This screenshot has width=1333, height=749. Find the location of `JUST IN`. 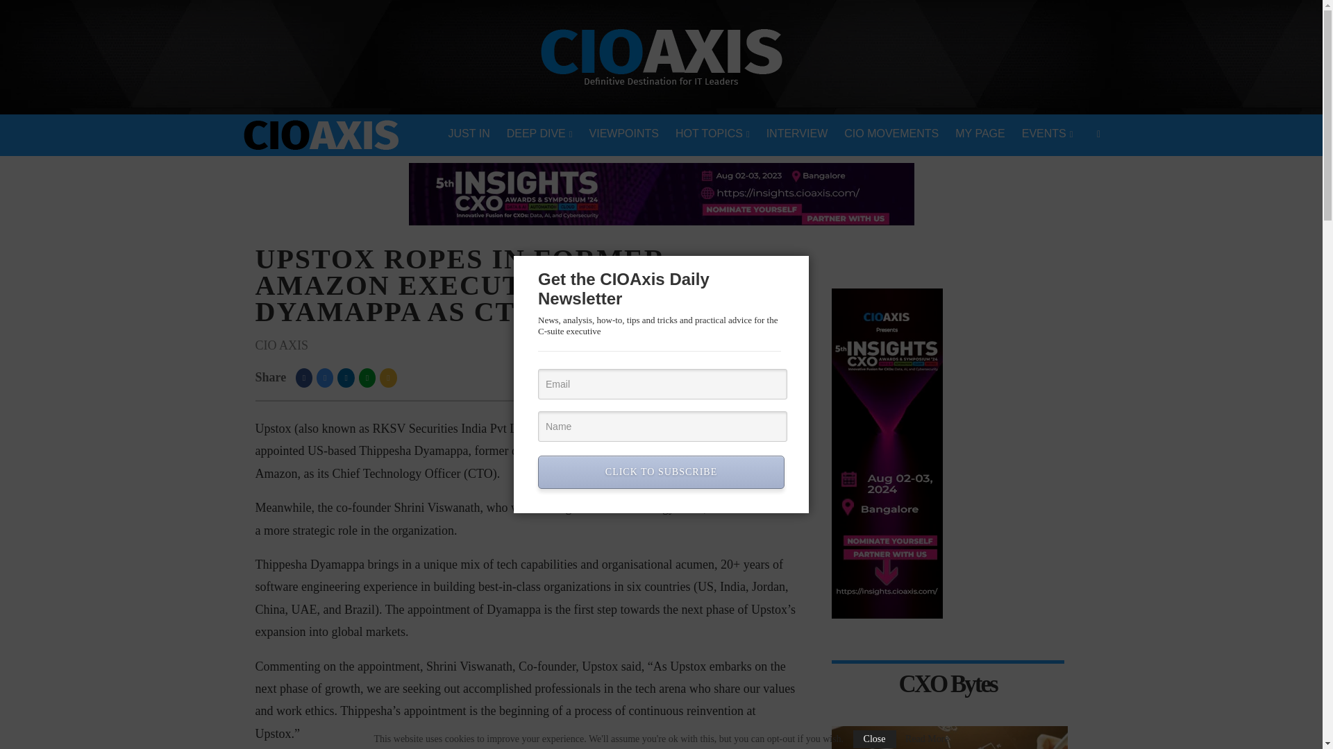

JUST IN is located at coordinates (469, 135).